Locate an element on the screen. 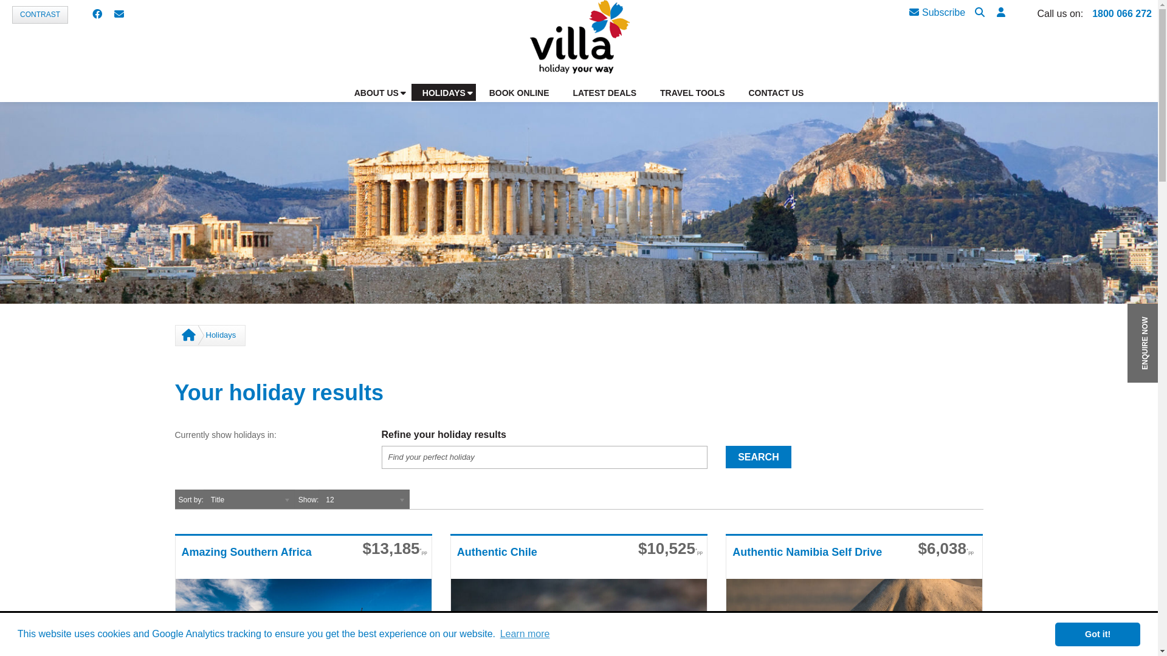 This screenshot has height=656, width=1167. CONTRAST is located at coordinates (40, 15).